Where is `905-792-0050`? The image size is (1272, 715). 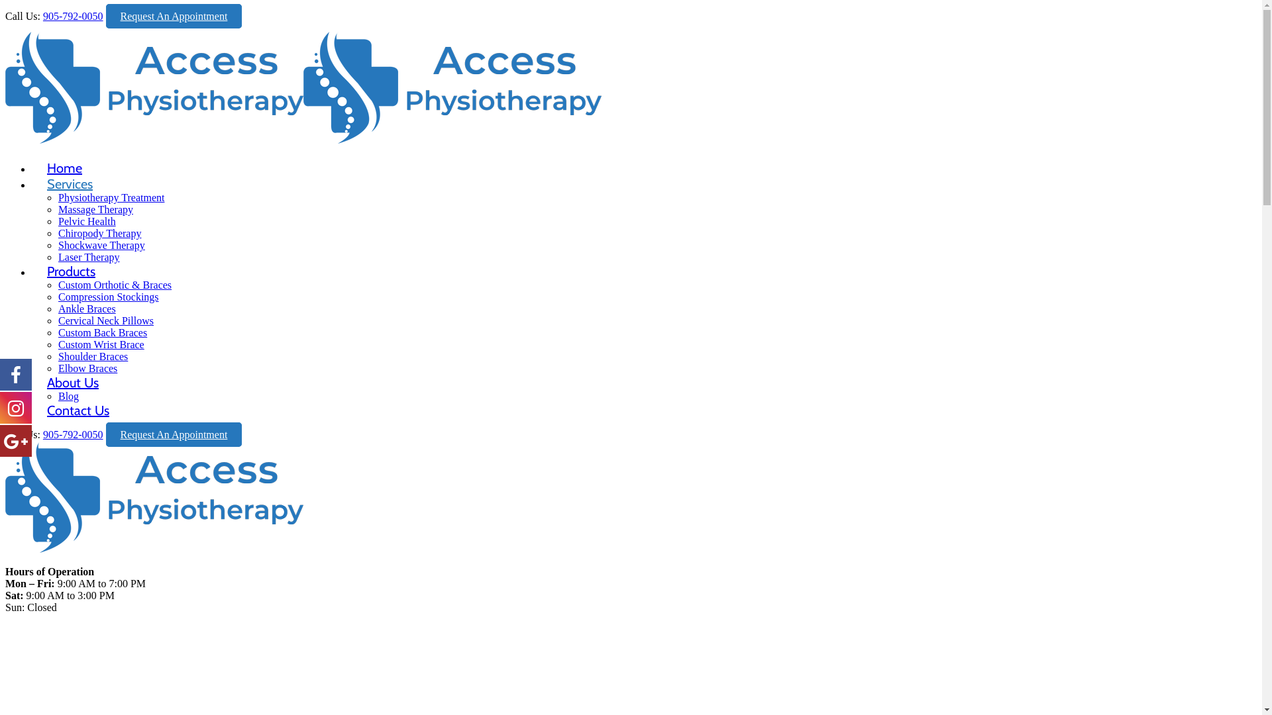 905-792-0050 is located at coordinates (73, 434).